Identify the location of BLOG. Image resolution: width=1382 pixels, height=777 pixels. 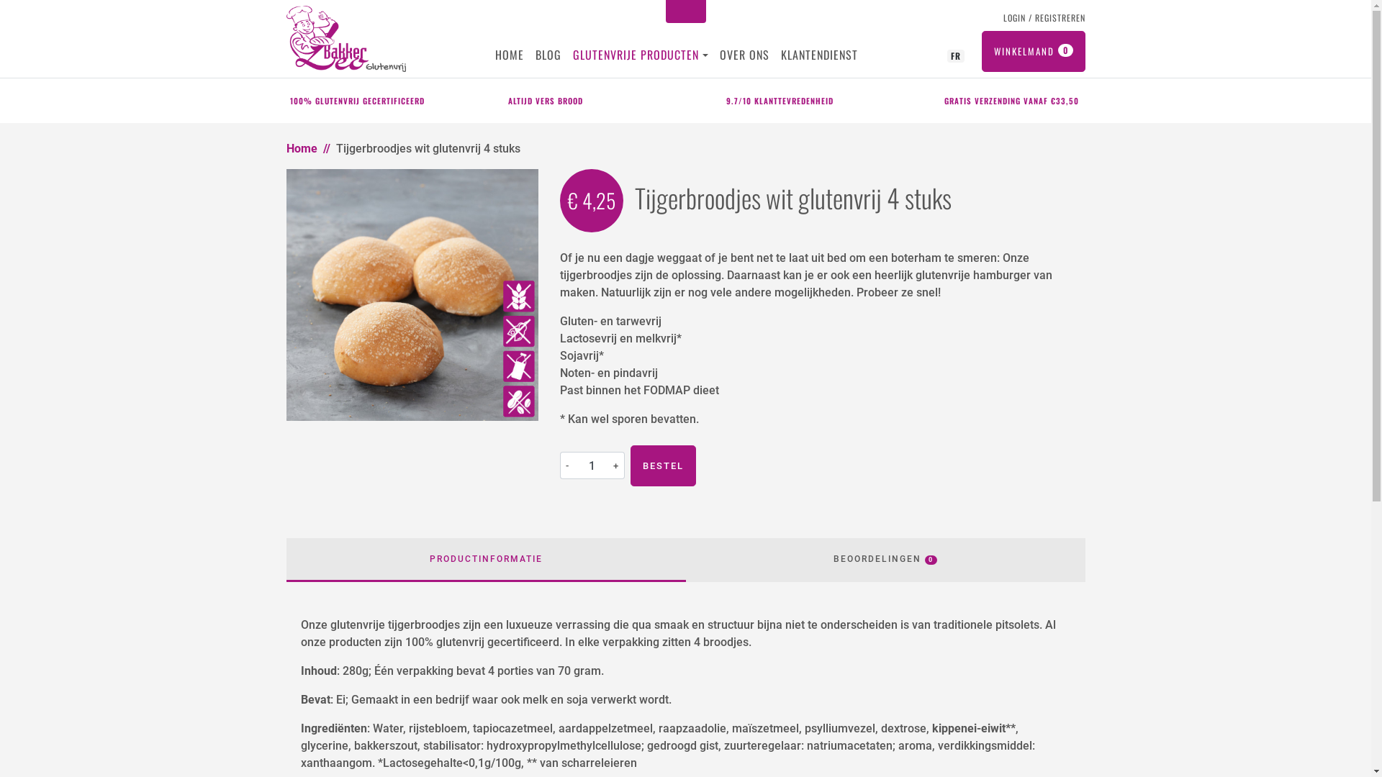
(548, 55).